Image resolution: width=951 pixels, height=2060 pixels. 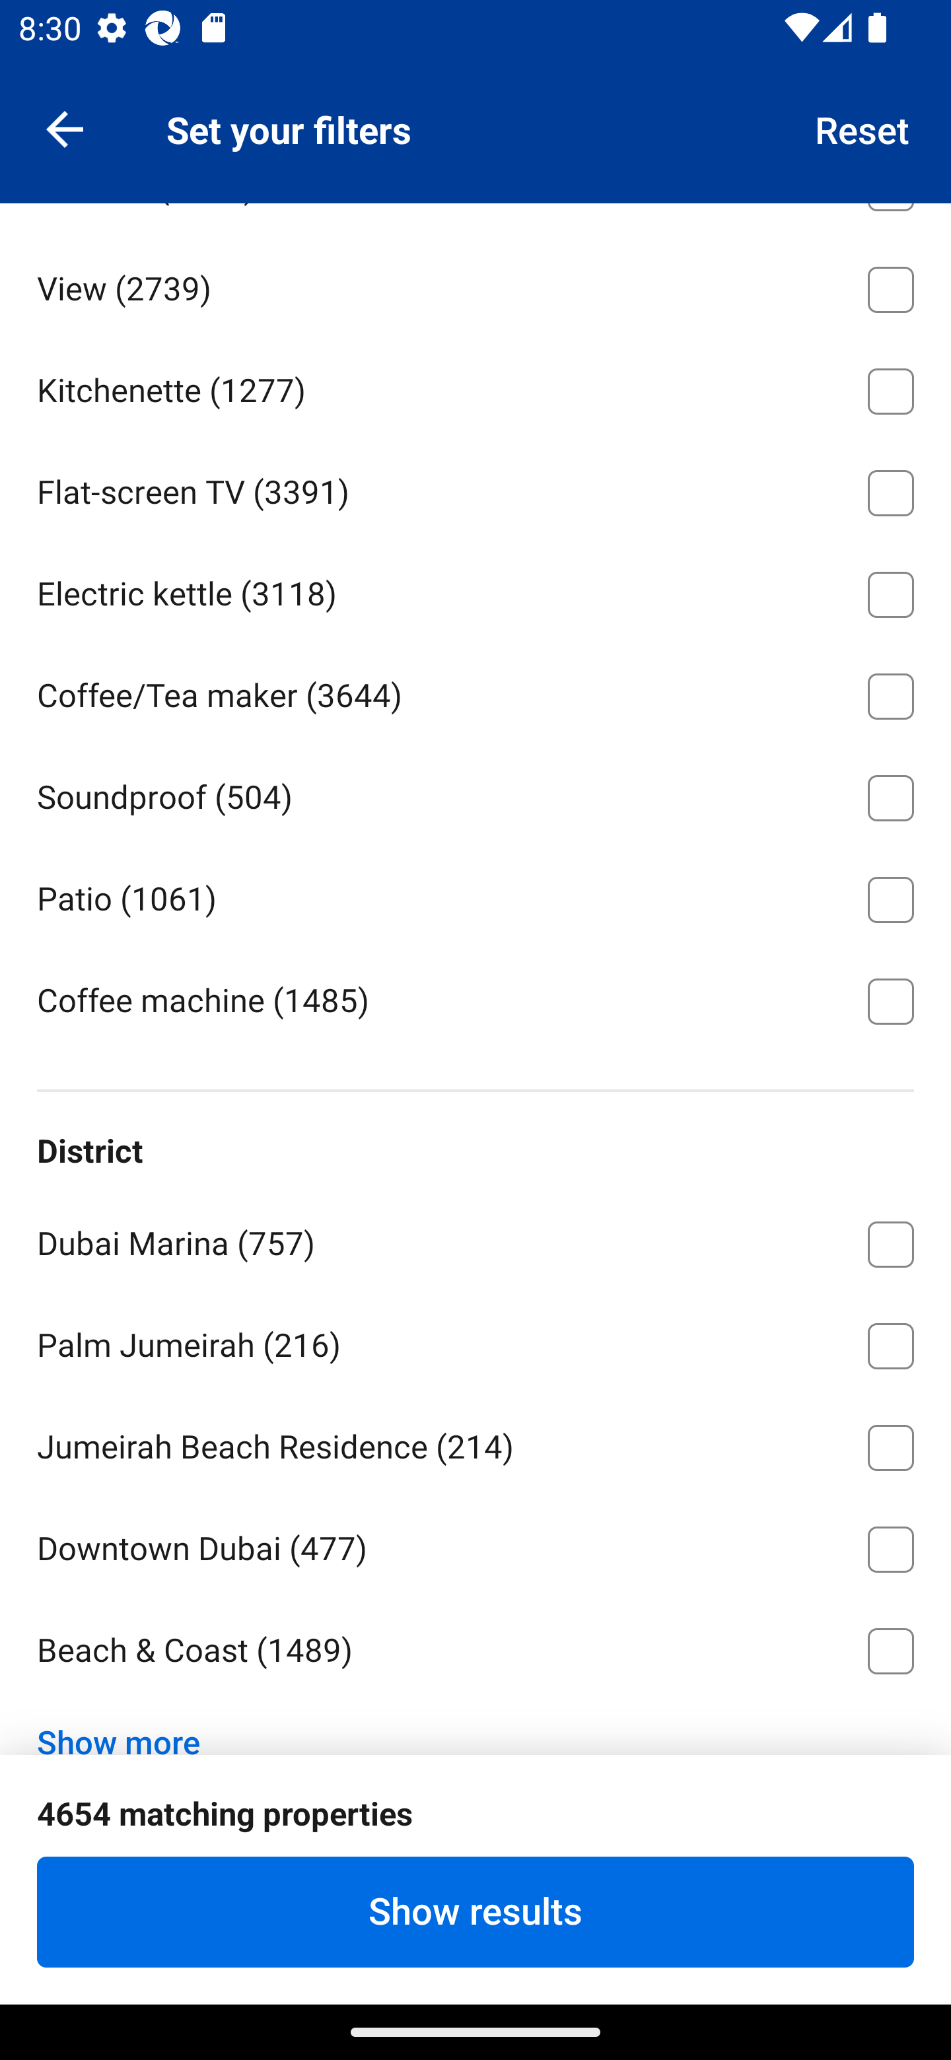 I want to click on Electric kettle ⁦(3118), so click(x=475, y=590).